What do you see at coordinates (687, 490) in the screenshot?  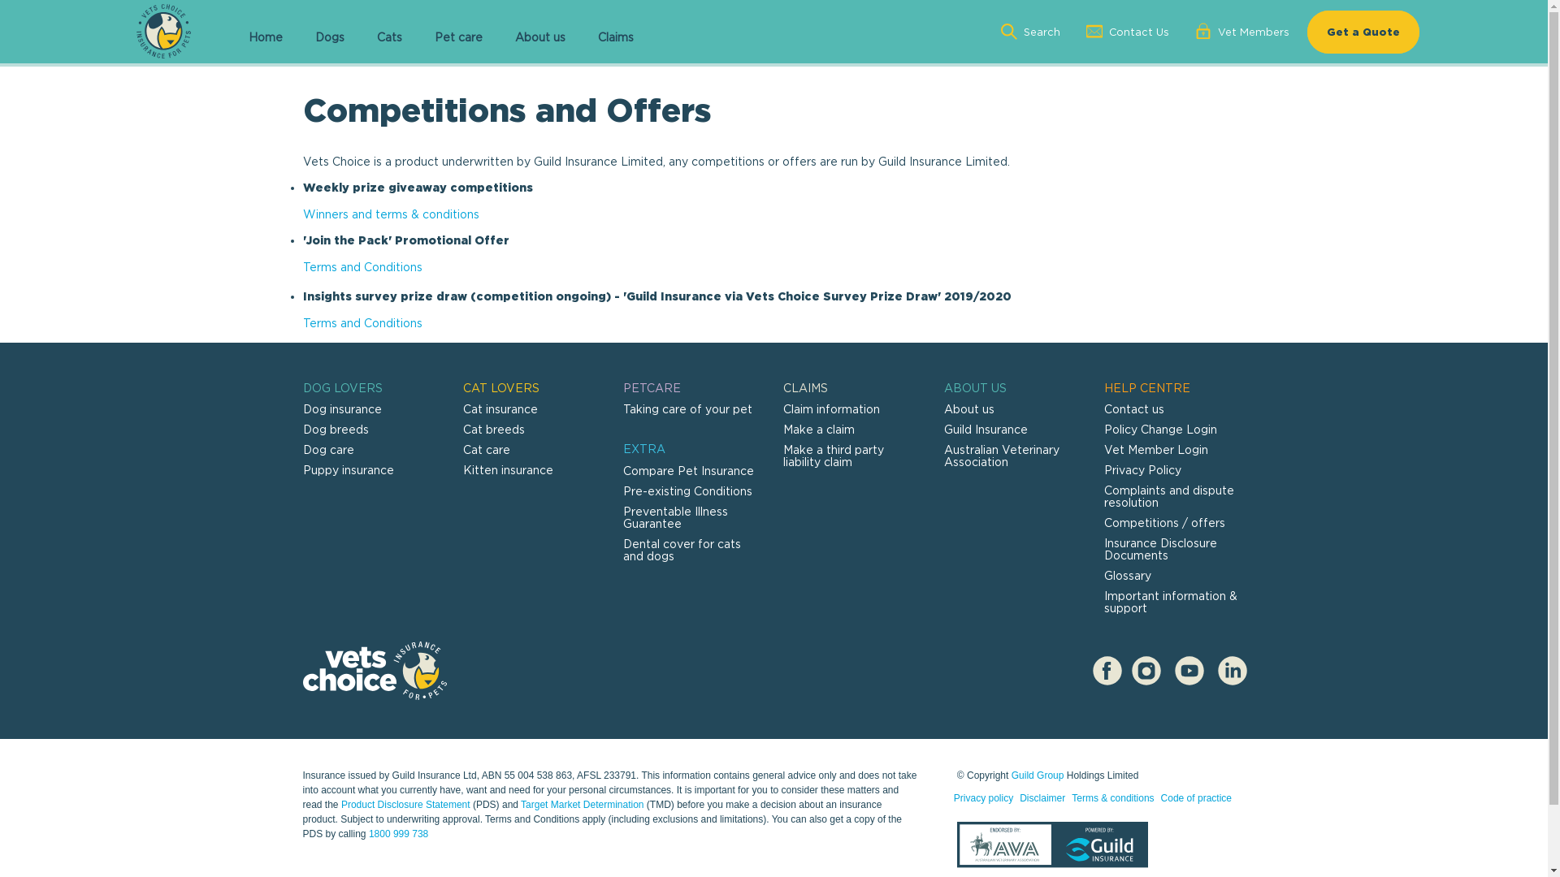 I see `Pre-existing Conditions` at bounding box center [687, 490].